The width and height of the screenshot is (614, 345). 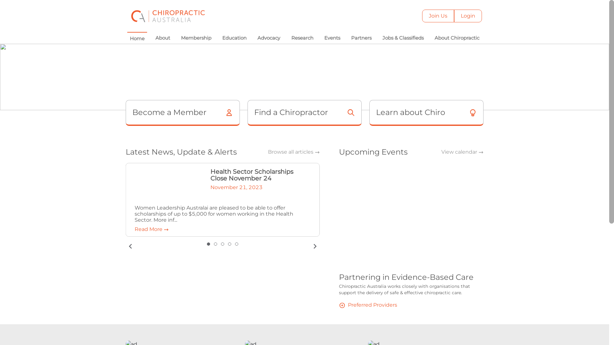 I want to click on Read More, so click(x=152, y=229).